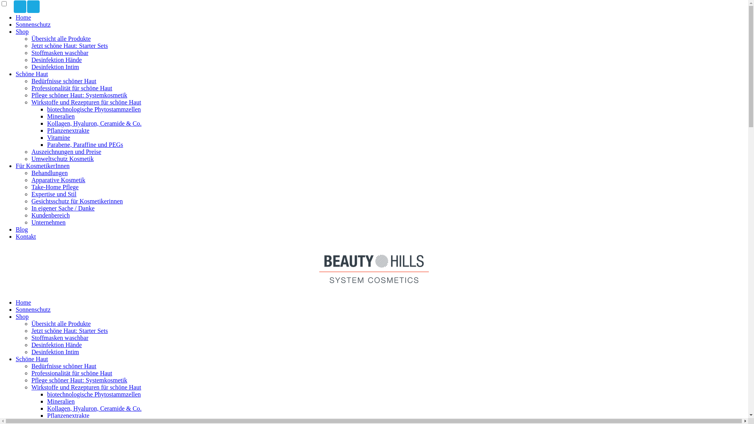 This screenshot has width=754, height=424. Describe the element at coordinates (20, 7) in the screenshot. I see ` ` at that location.